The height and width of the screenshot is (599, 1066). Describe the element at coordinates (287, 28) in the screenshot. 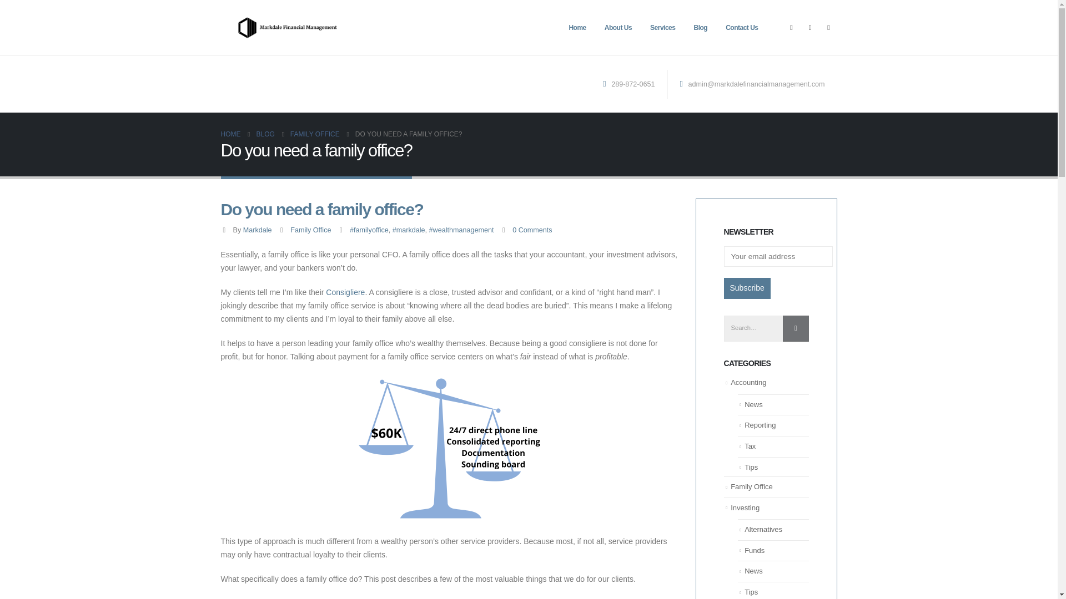

I see `Markdale Financial Management  - Family Office` at that location.